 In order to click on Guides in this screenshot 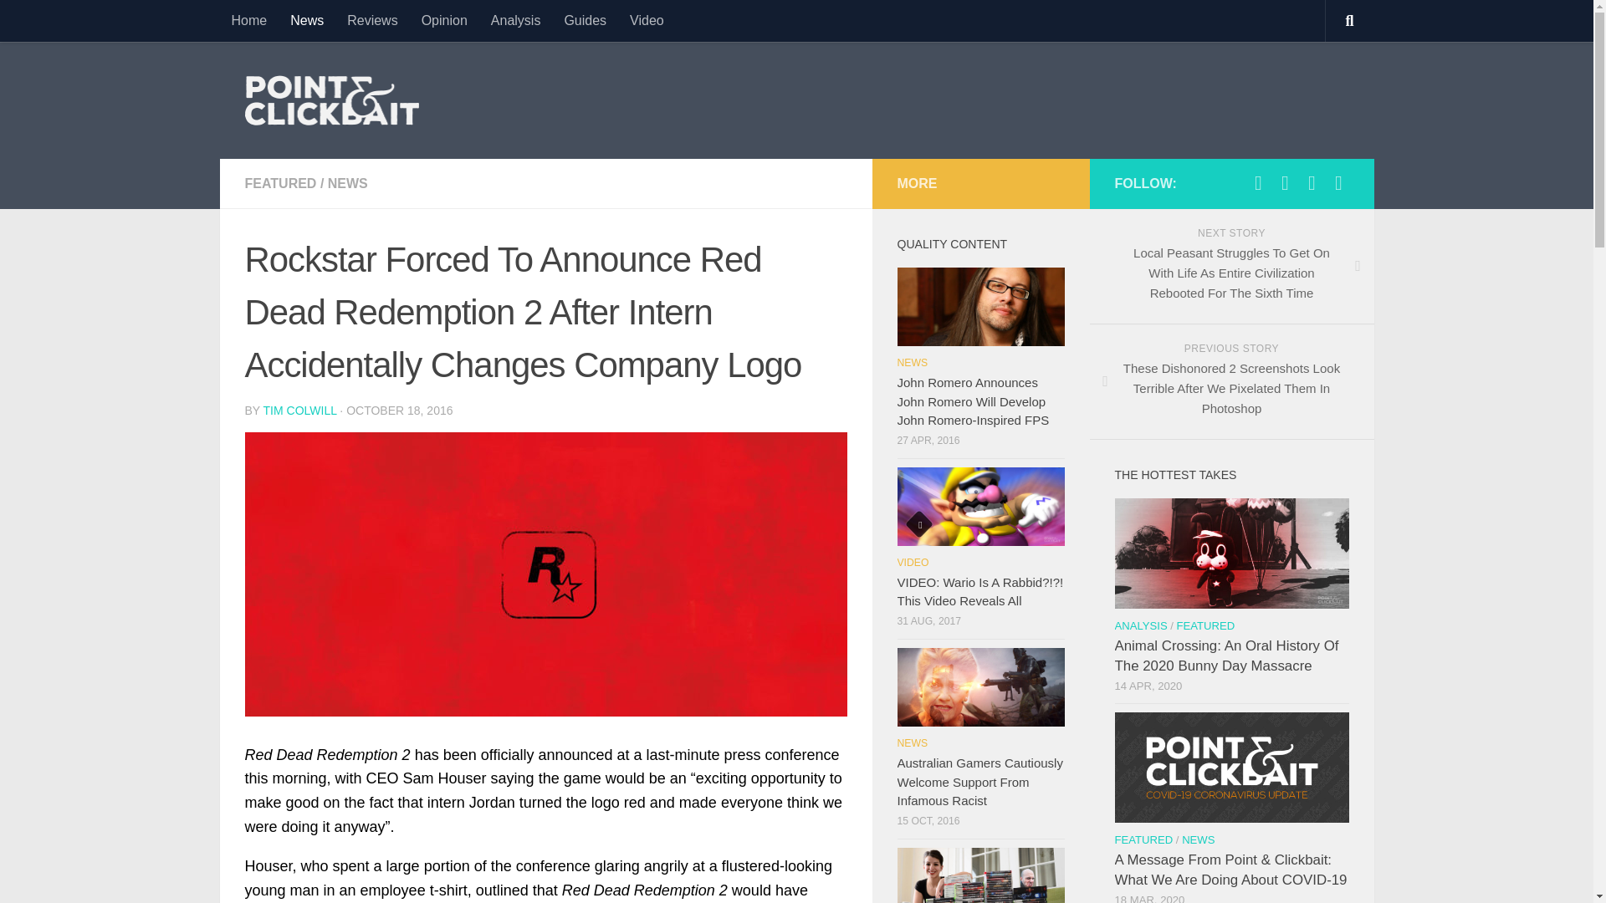, I will do `click(586, 20)`.